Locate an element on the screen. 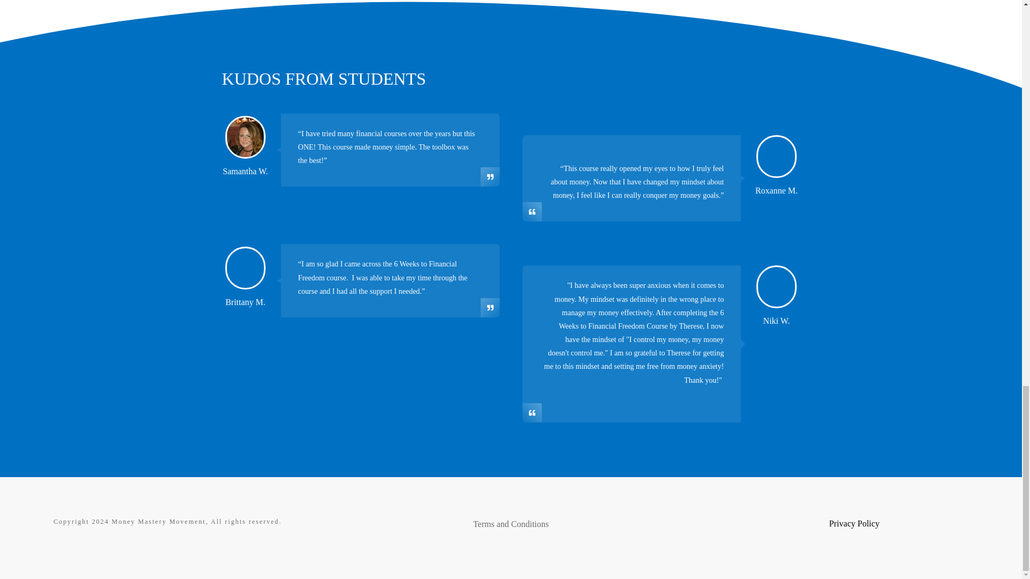  samantha wagner is located at coordinates (245, 137).